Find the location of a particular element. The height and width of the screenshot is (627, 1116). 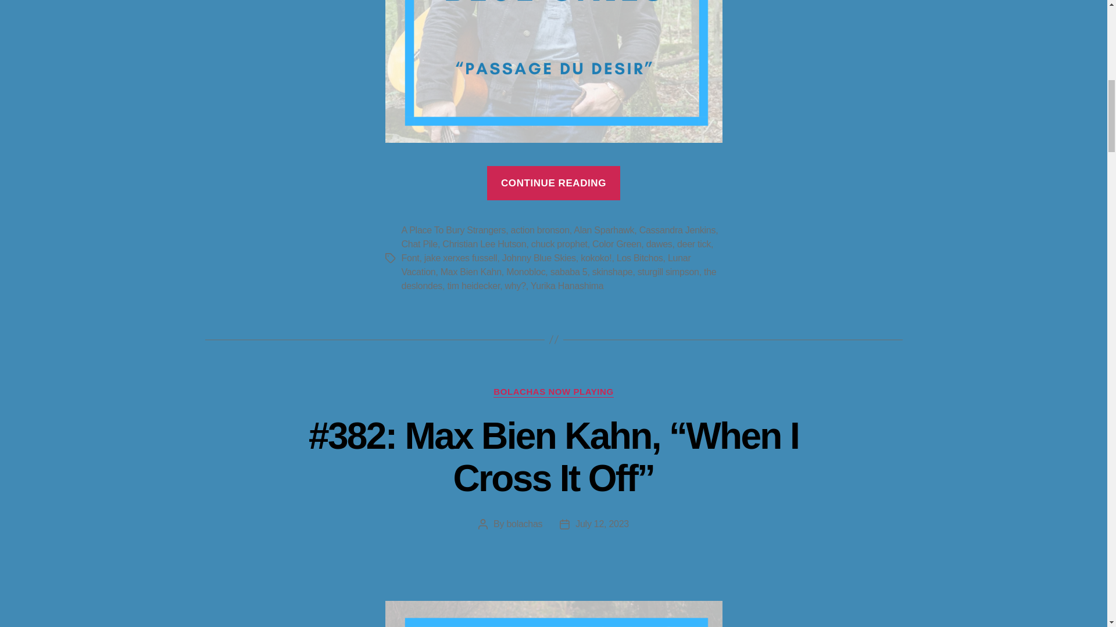

A Place To Bury Strangers is located at coordinates (453, 230).